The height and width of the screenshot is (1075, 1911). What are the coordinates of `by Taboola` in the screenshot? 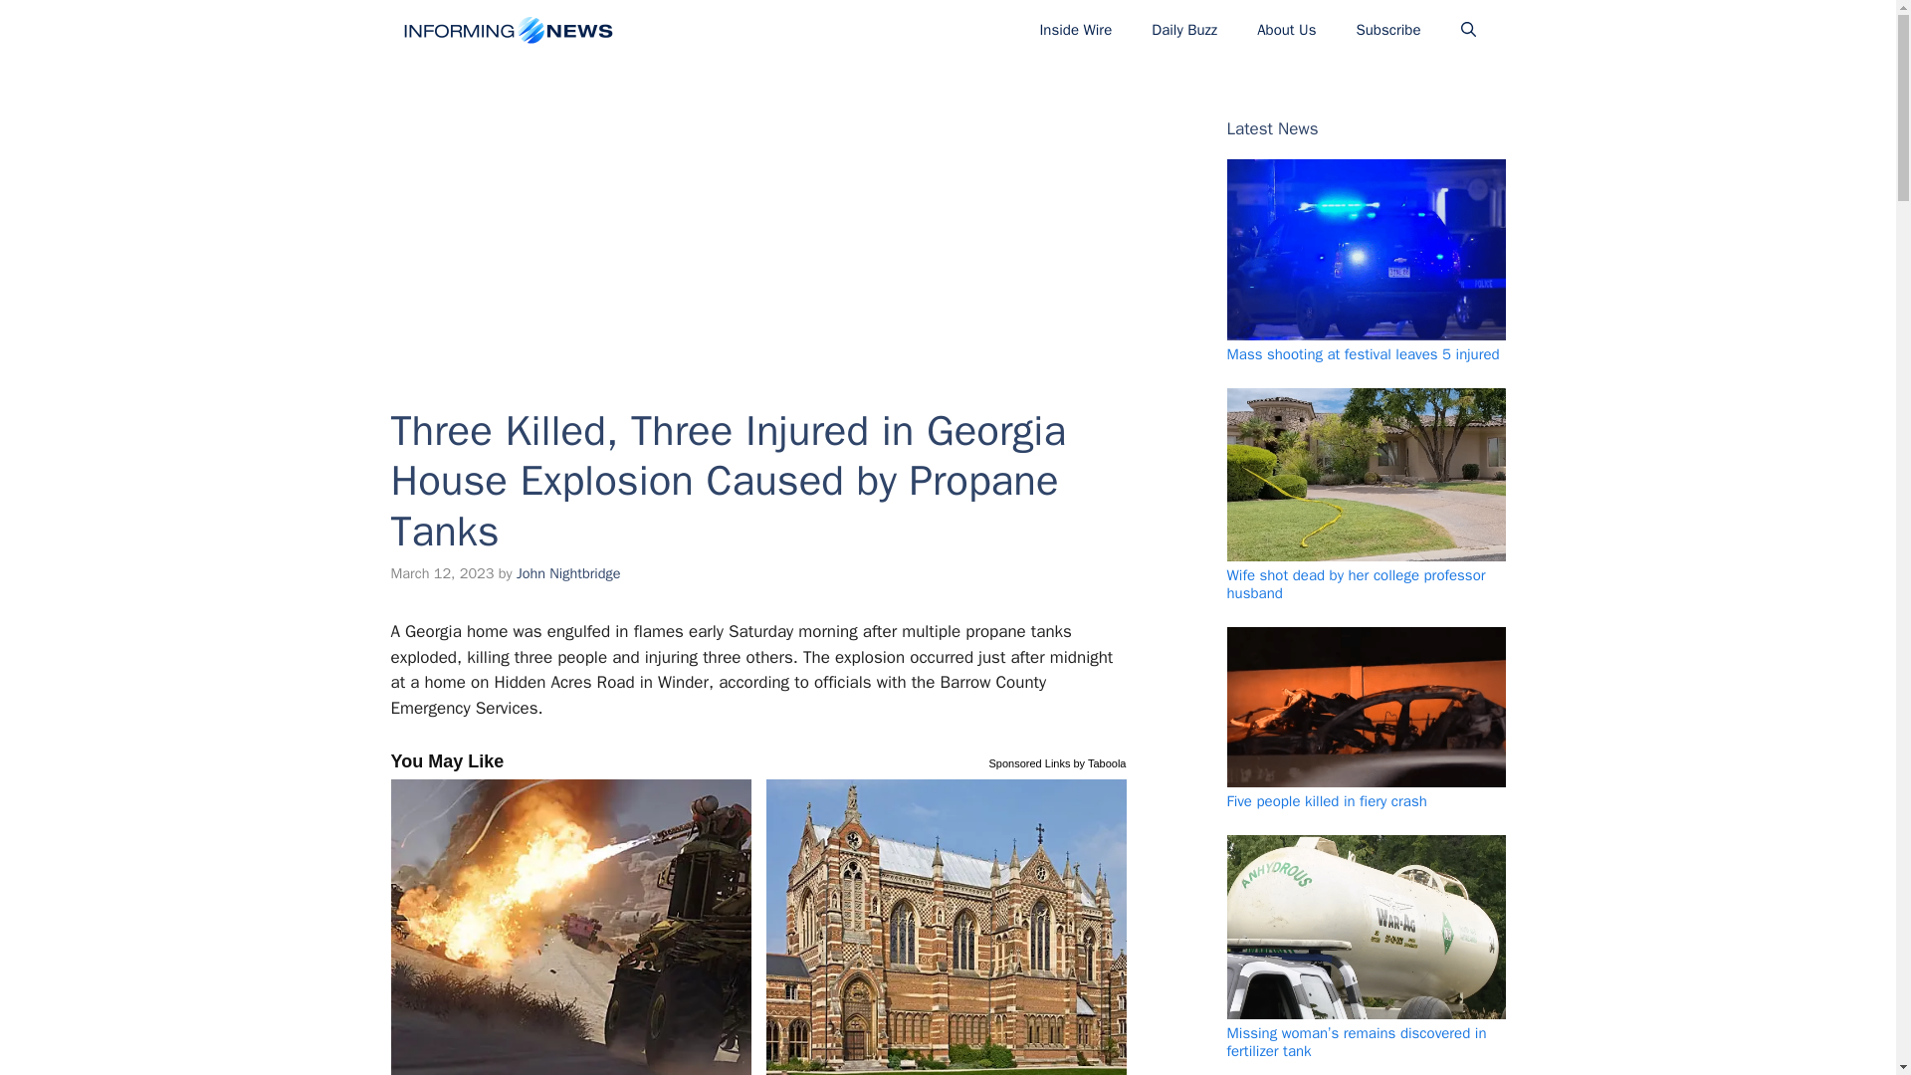 It's located at (1099, 760).